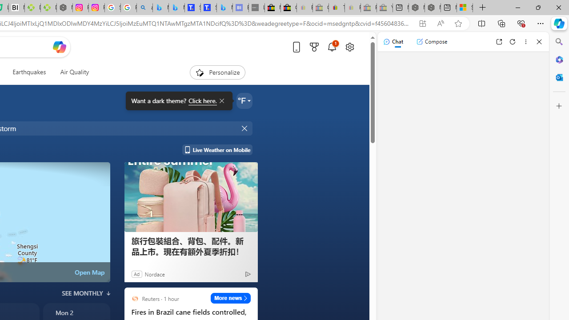  What do you see at coordinates (208, 8) in the screenshot?
I see `Shangri-La Bangkok, Hotel reviews and Room rates` at bounding box center [208, 8].